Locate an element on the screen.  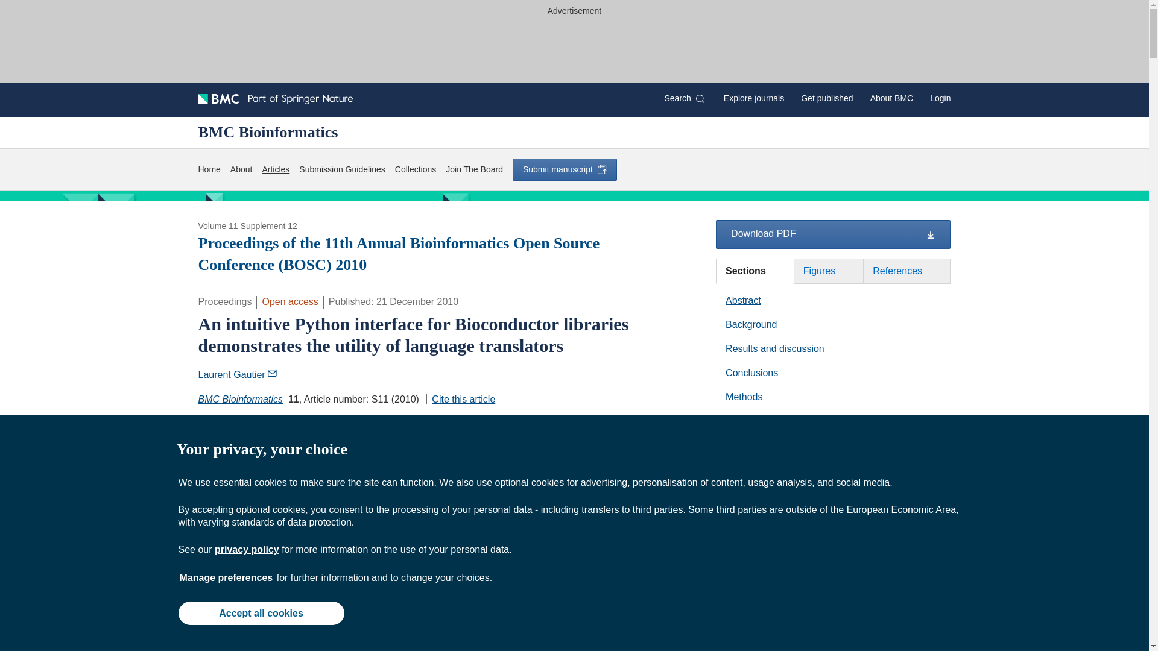
Manage preferences is located at coordinates (226, 577).